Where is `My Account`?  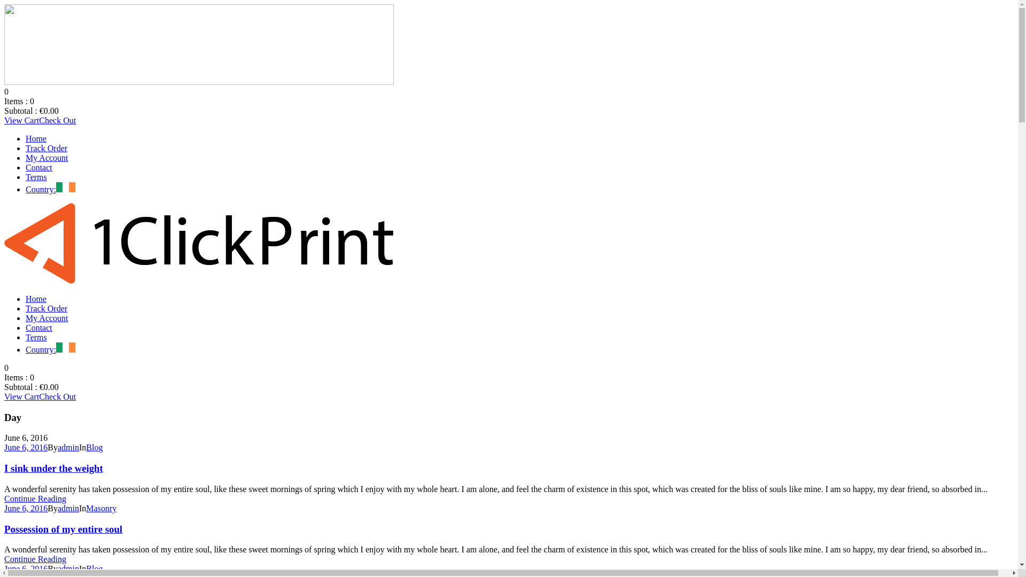 My Account is located at coordinates (47, 318).